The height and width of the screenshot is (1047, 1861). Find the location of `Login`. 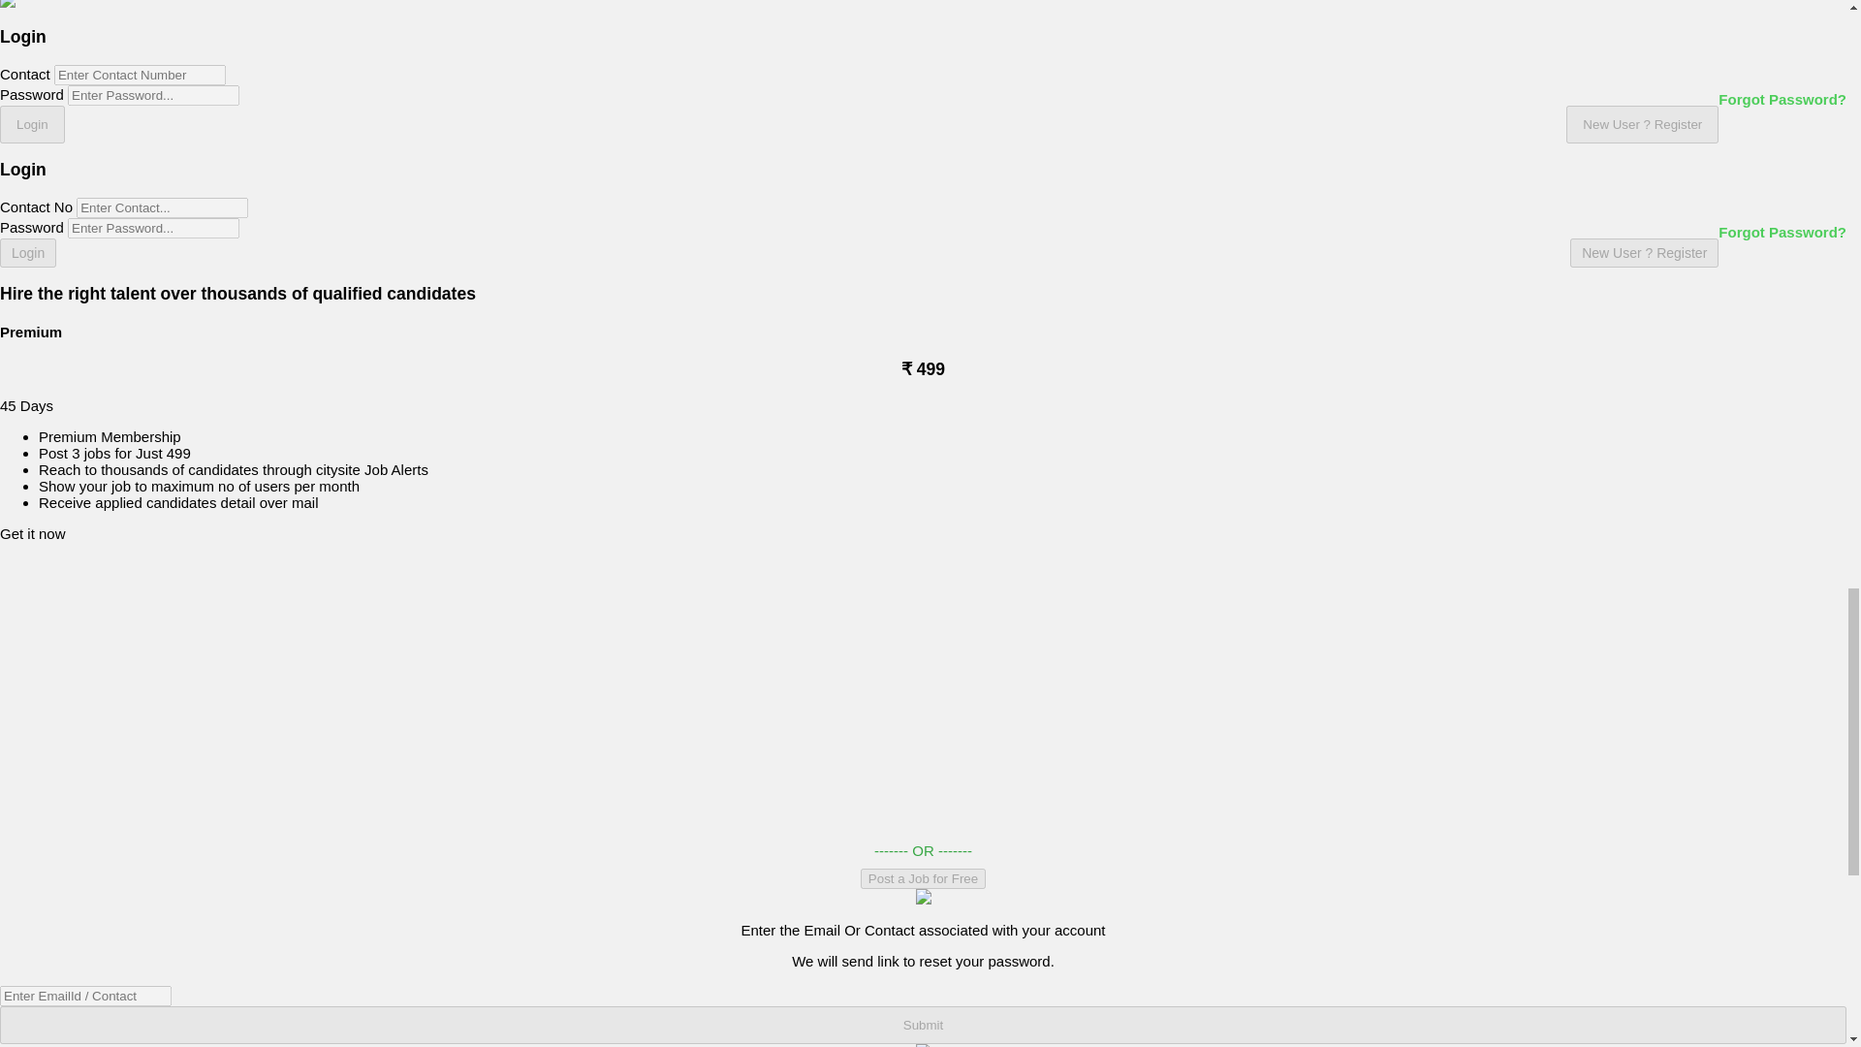

Login is located at coordinates (27, 253).